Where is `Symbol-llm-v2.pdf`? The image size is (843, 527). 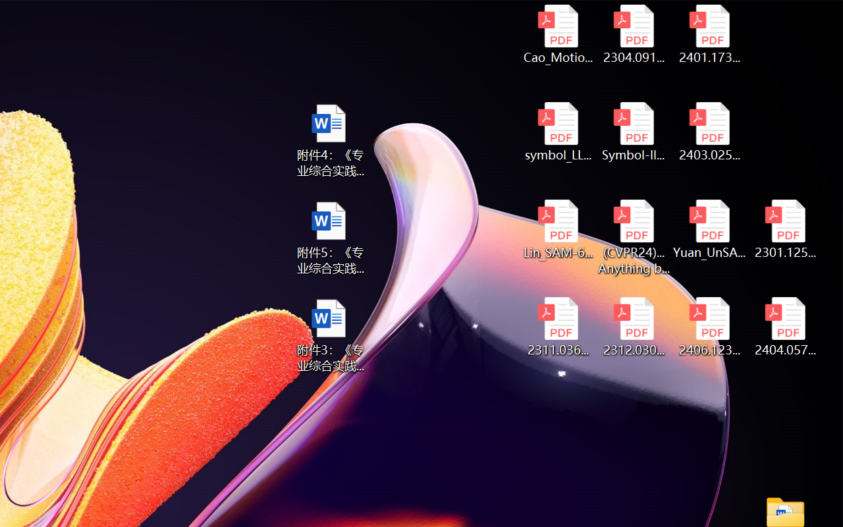 Symbol-llm-v2.pdf is located at coordinates (634, 132).